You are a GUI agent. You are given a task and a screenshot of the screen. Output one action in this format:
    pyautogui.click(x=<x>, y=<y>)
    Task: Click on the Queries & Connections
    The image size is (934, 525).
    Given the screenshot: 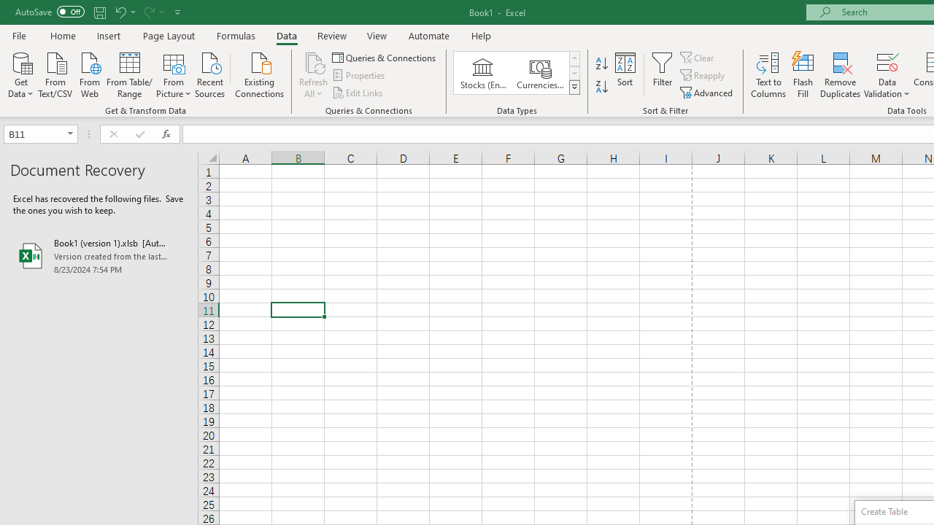 What is the action you would take?
    pyautogui.click(x=385, y=57)
    